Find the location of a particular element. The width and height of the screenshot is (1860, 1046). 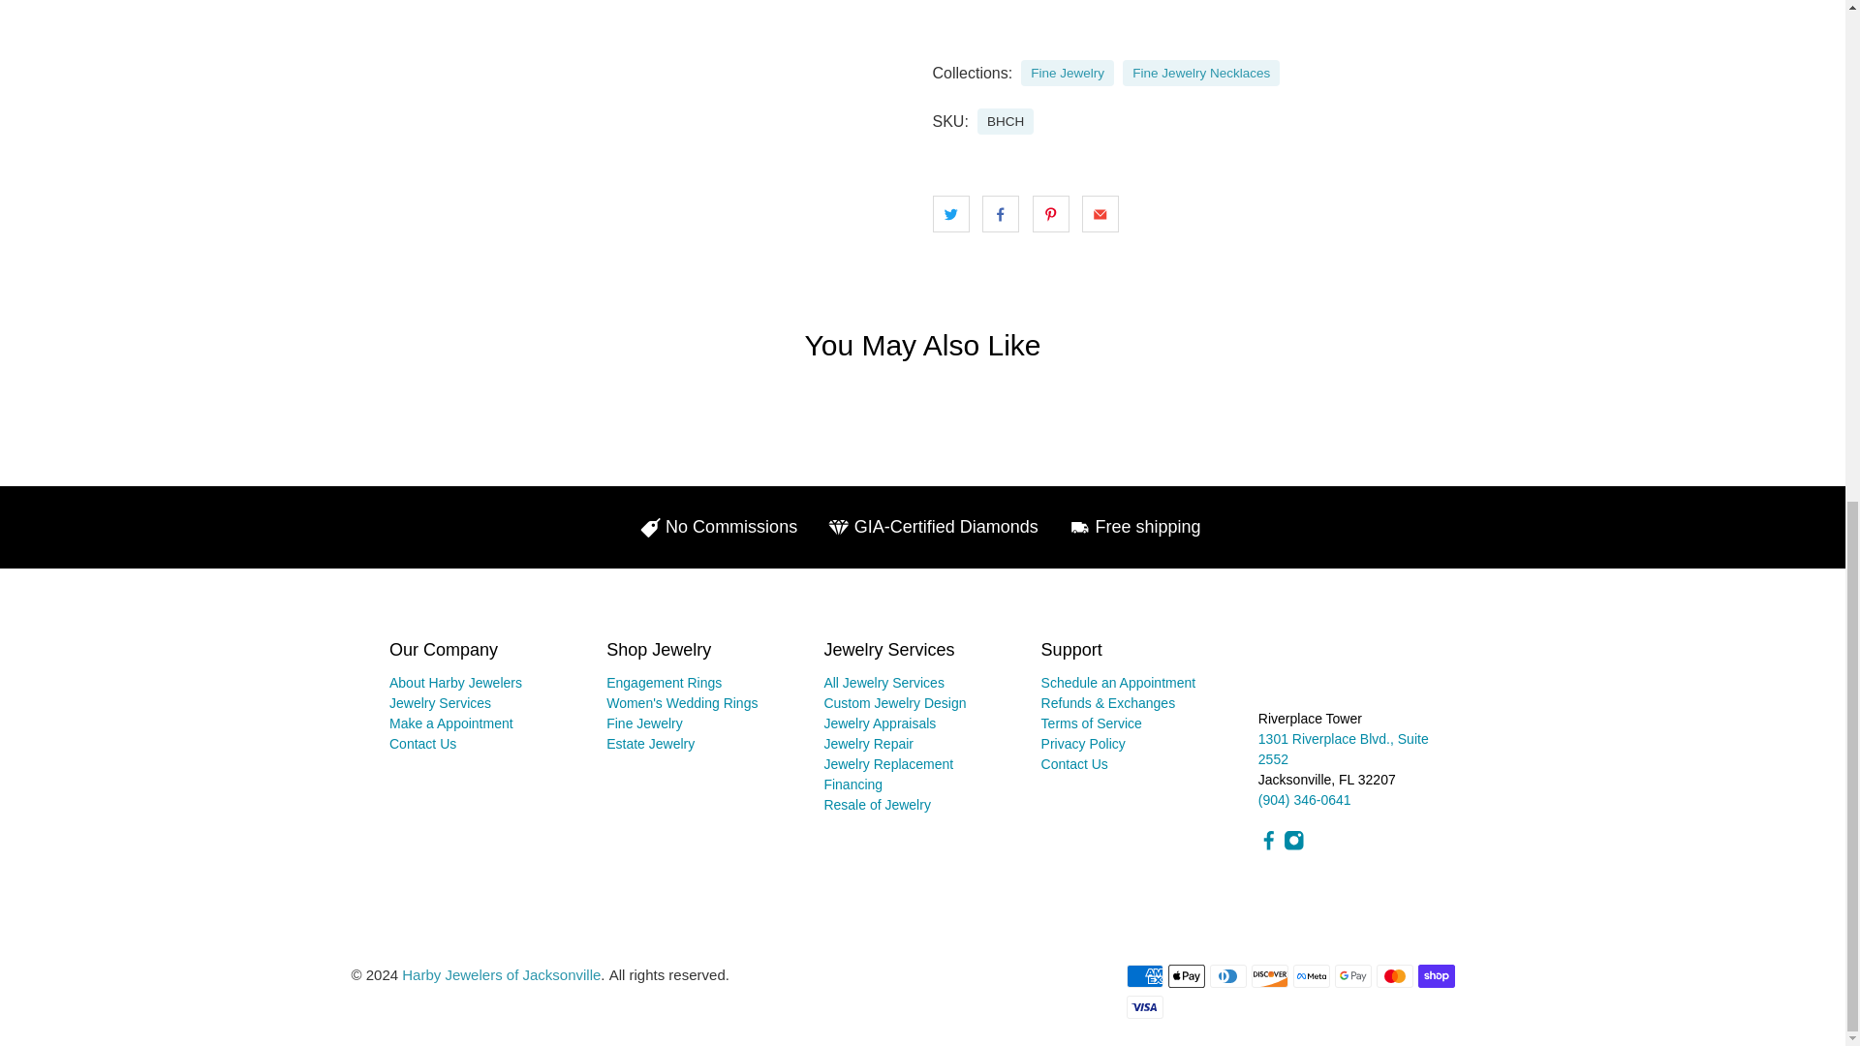

Harby Jewelers of Jacksonville on Instagram is located at coordinates (1294, 846).